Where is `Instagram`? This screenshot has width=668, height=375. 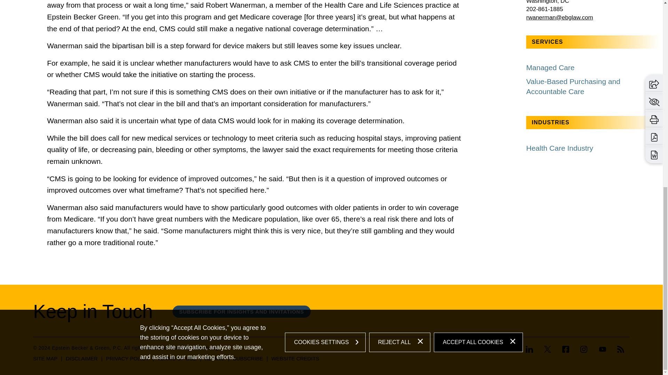
Instagram is located at coordinates (584, 350).